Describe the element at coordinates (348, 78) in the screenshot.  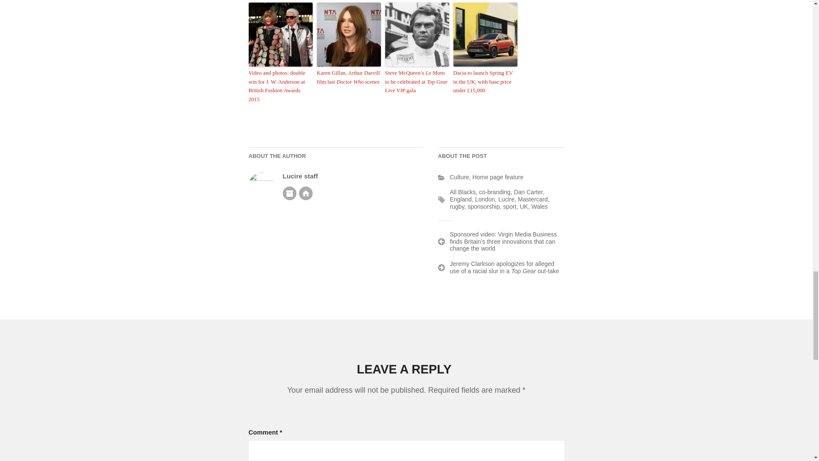
I see `Karen Gillan, Arthur Darvill film last Doctor Who scenes` at that location.